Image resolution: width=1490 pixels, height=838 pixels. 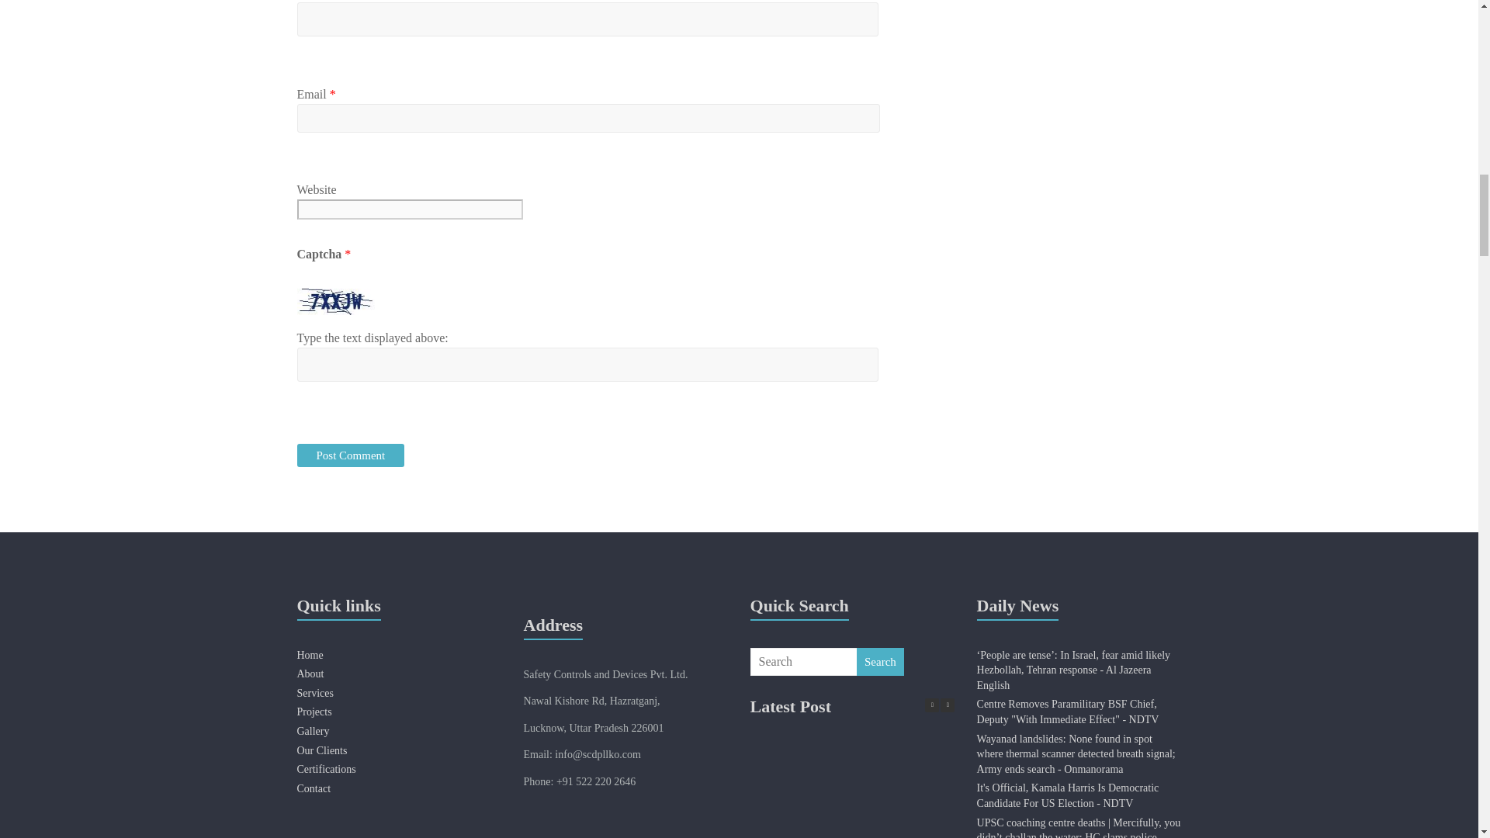 What do you see at coordinates (1076, 754) in the screenshot?
I see `Onmanorama` at bounding box center [1076, 754].